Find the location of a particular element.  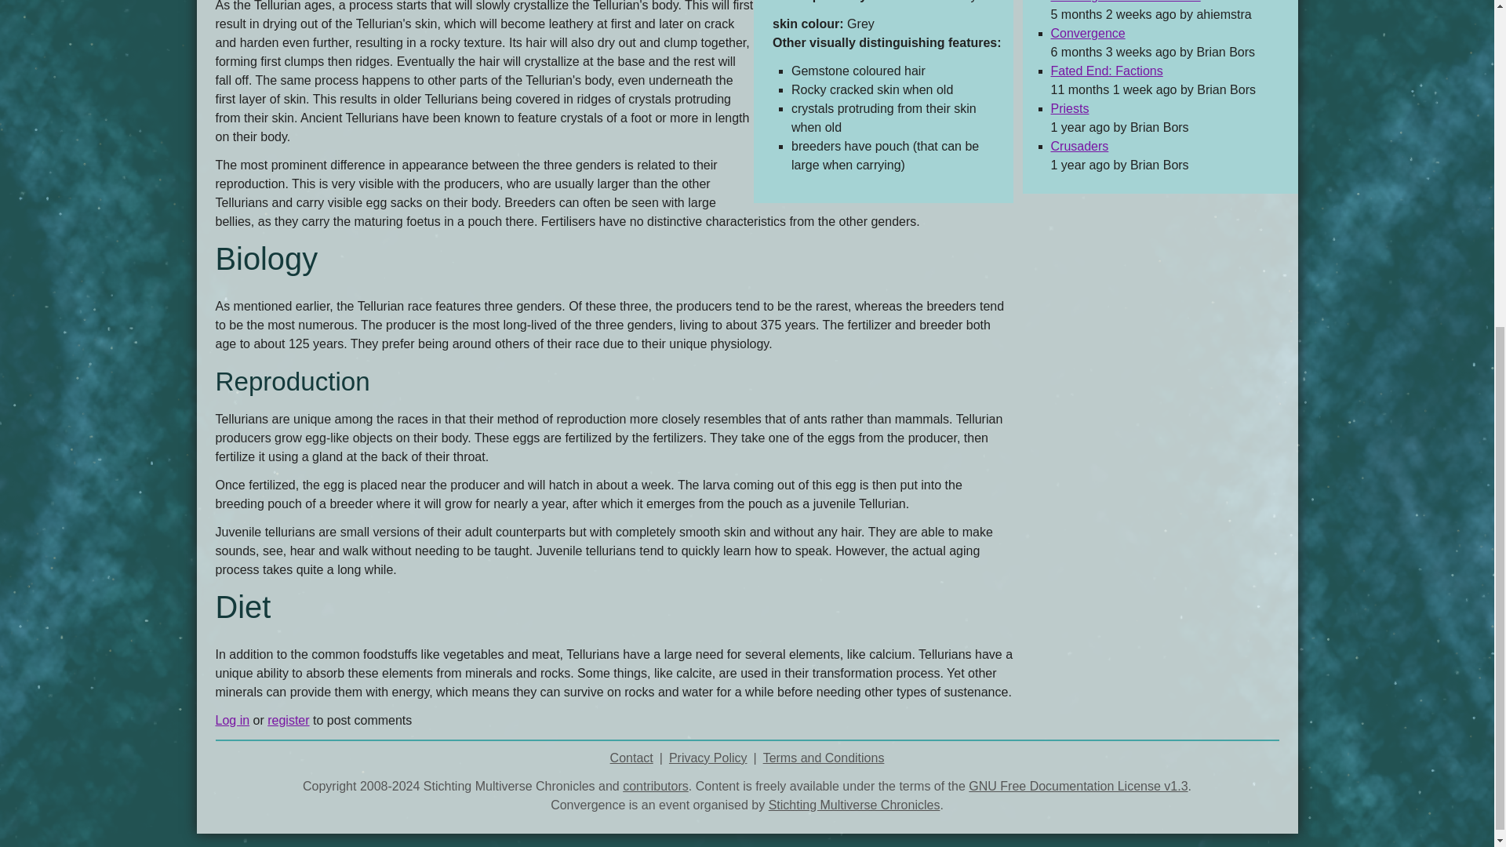

register is located at coordinates (288, 720).